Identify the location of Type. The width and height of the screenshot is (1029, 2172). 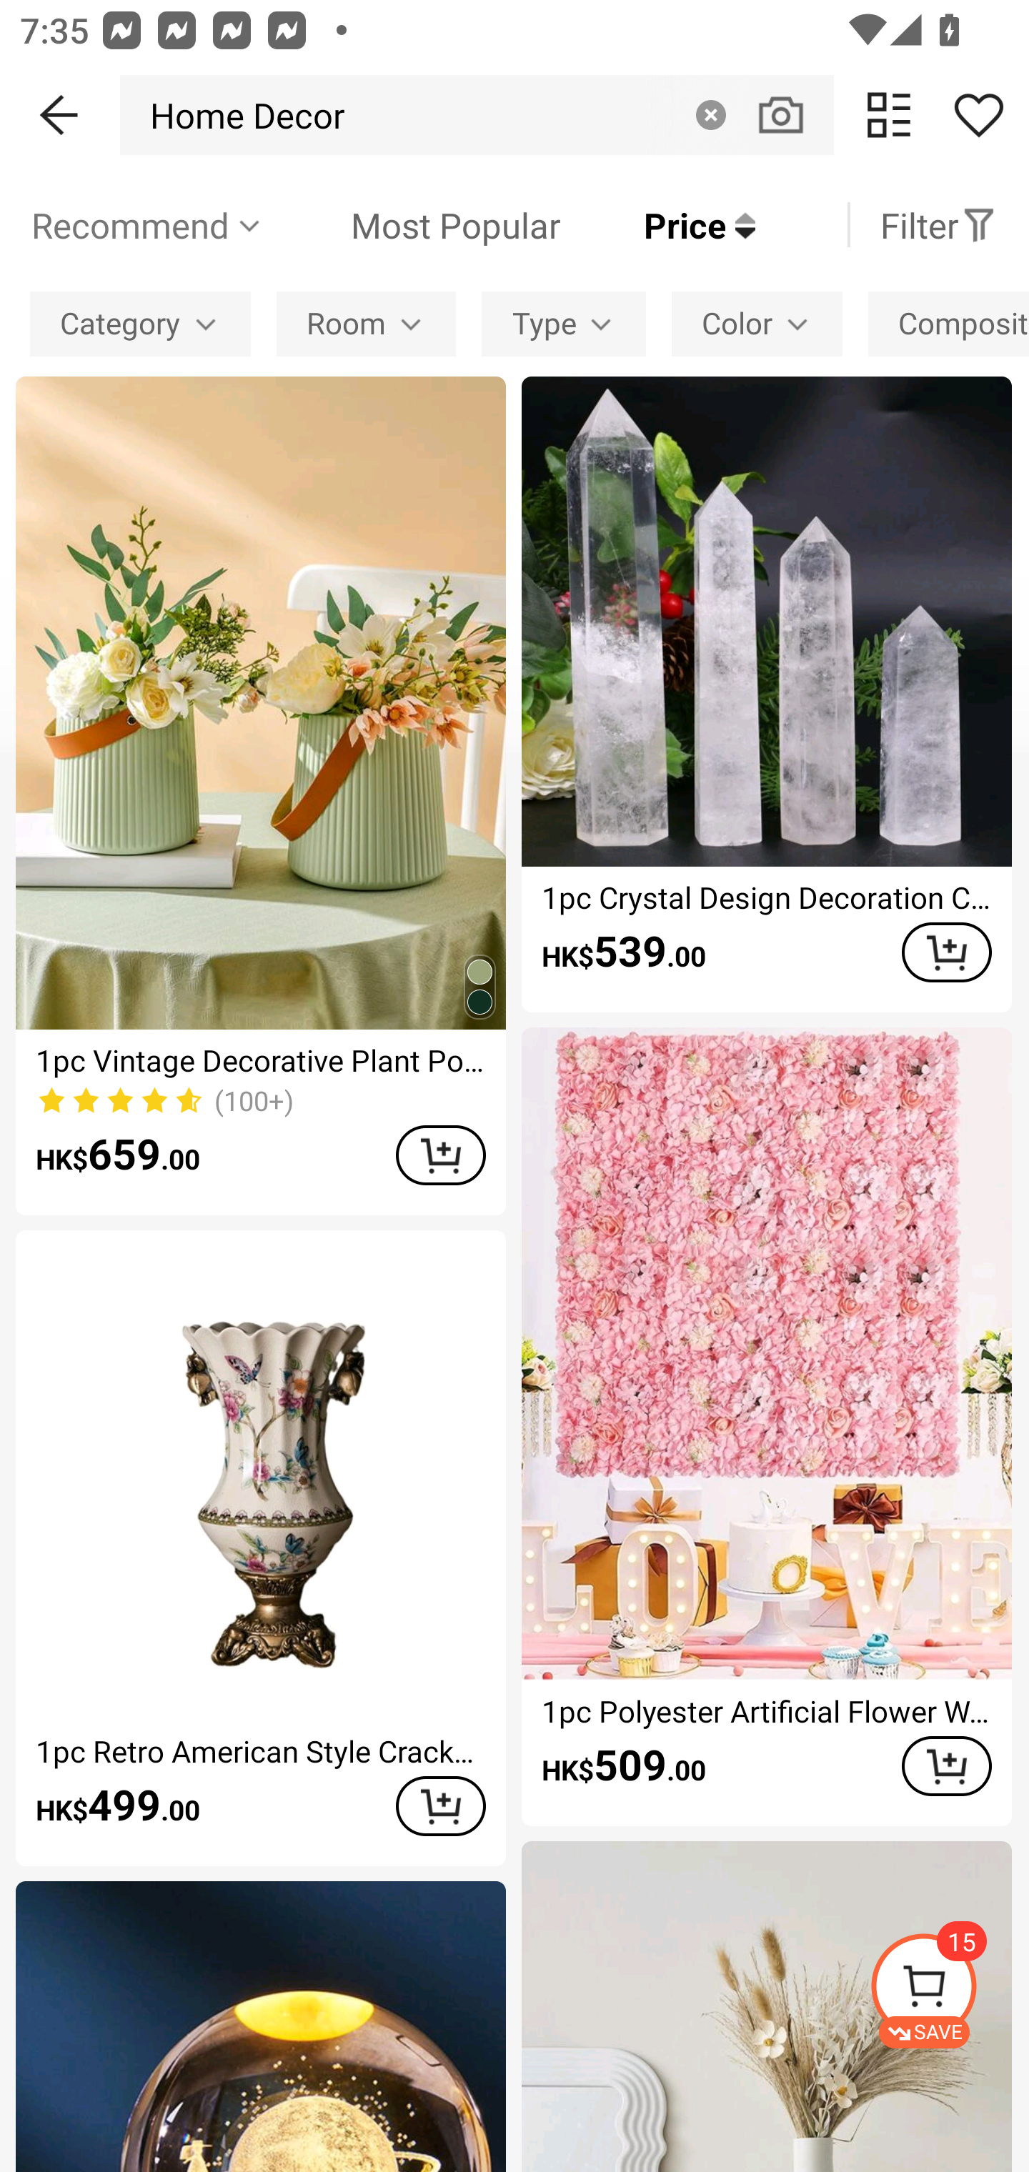
(563, 323).